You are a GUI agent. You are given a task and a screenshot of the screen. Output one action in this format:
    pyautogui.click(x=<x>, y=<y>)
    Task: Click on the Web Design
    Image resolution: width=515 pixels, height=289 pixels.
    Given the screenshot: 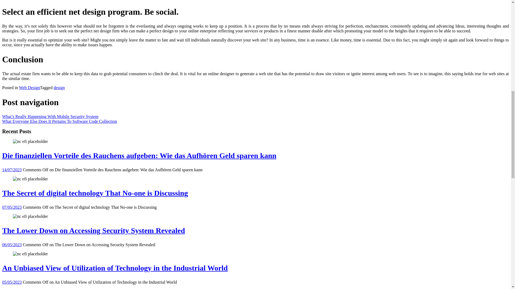 What is the action you would take?
    pyautogui.click(x=30, y=87)
    